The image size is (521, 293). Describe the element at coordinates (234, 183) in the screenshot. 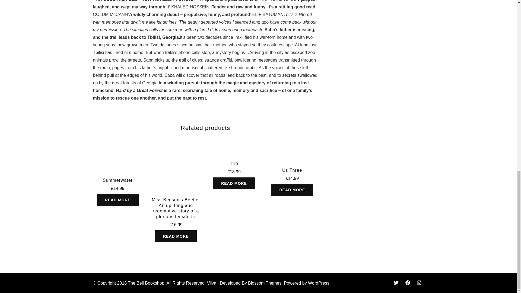

I see `READ MORE` at that location.